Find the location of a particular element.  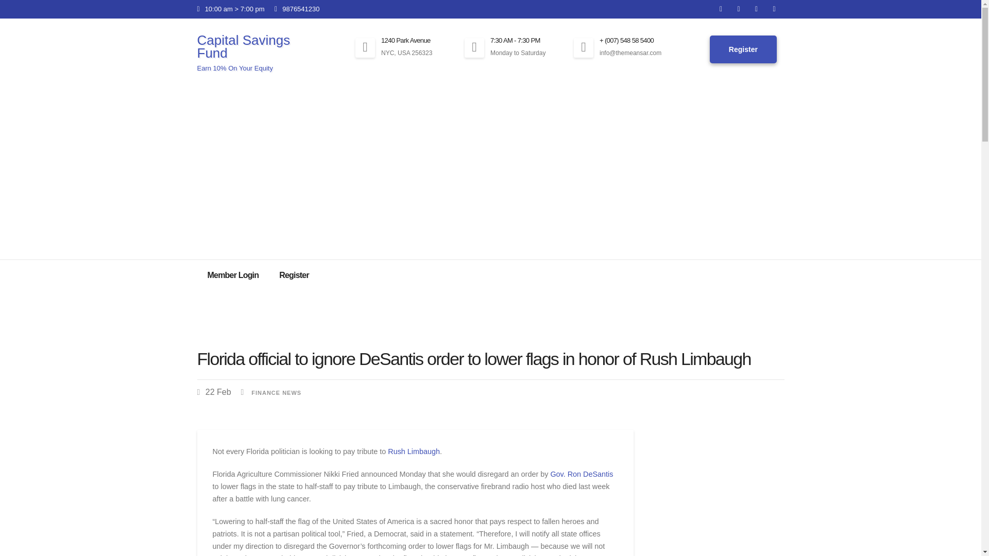

Member Login is located at coordinates (233, 275).